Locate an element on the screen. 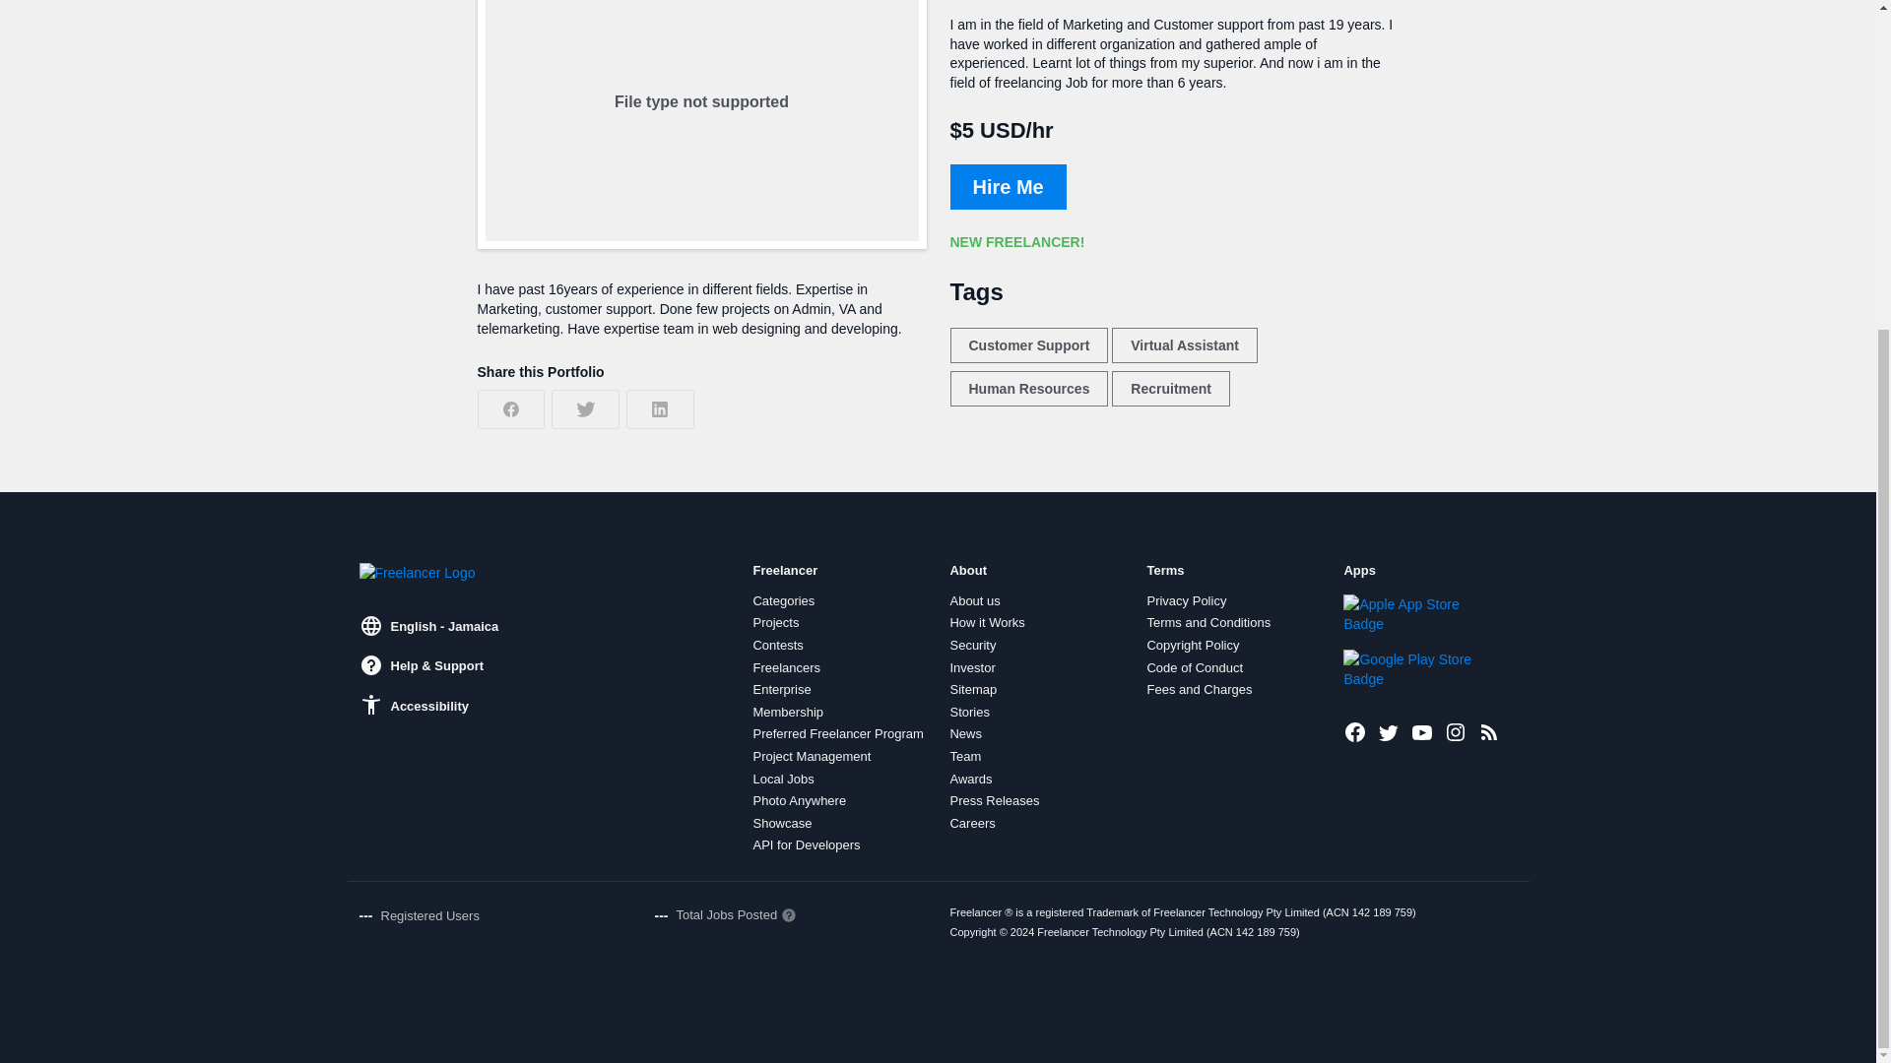 This screenshot has height=1063, width=1891. Latest Projects is located at coordinates (1489, 732).